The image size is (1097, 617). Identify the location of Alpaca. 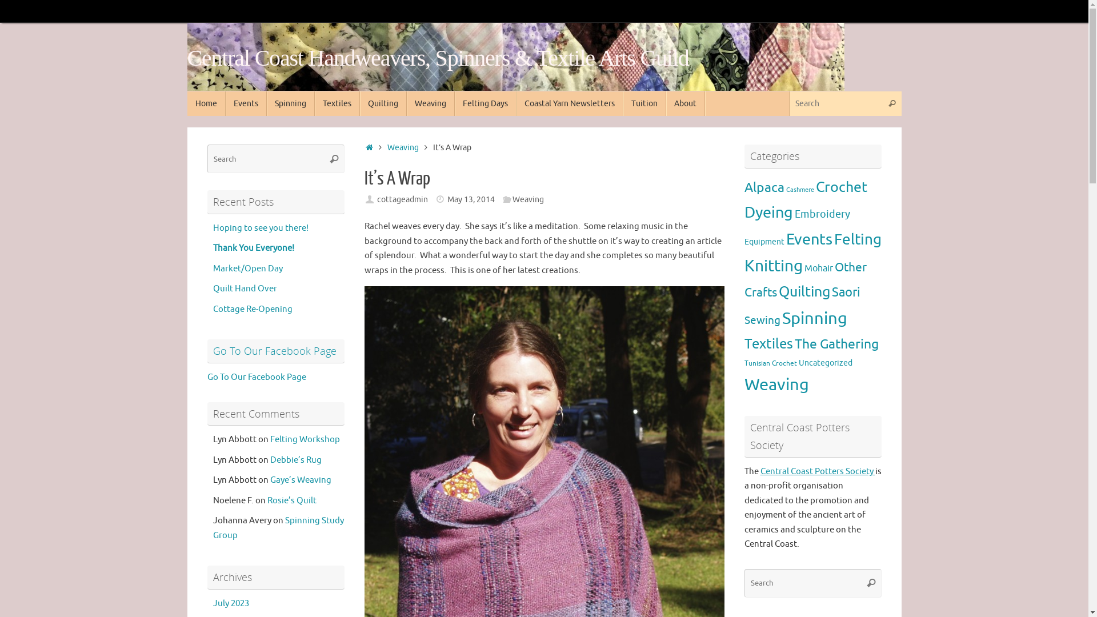
(764, 187).